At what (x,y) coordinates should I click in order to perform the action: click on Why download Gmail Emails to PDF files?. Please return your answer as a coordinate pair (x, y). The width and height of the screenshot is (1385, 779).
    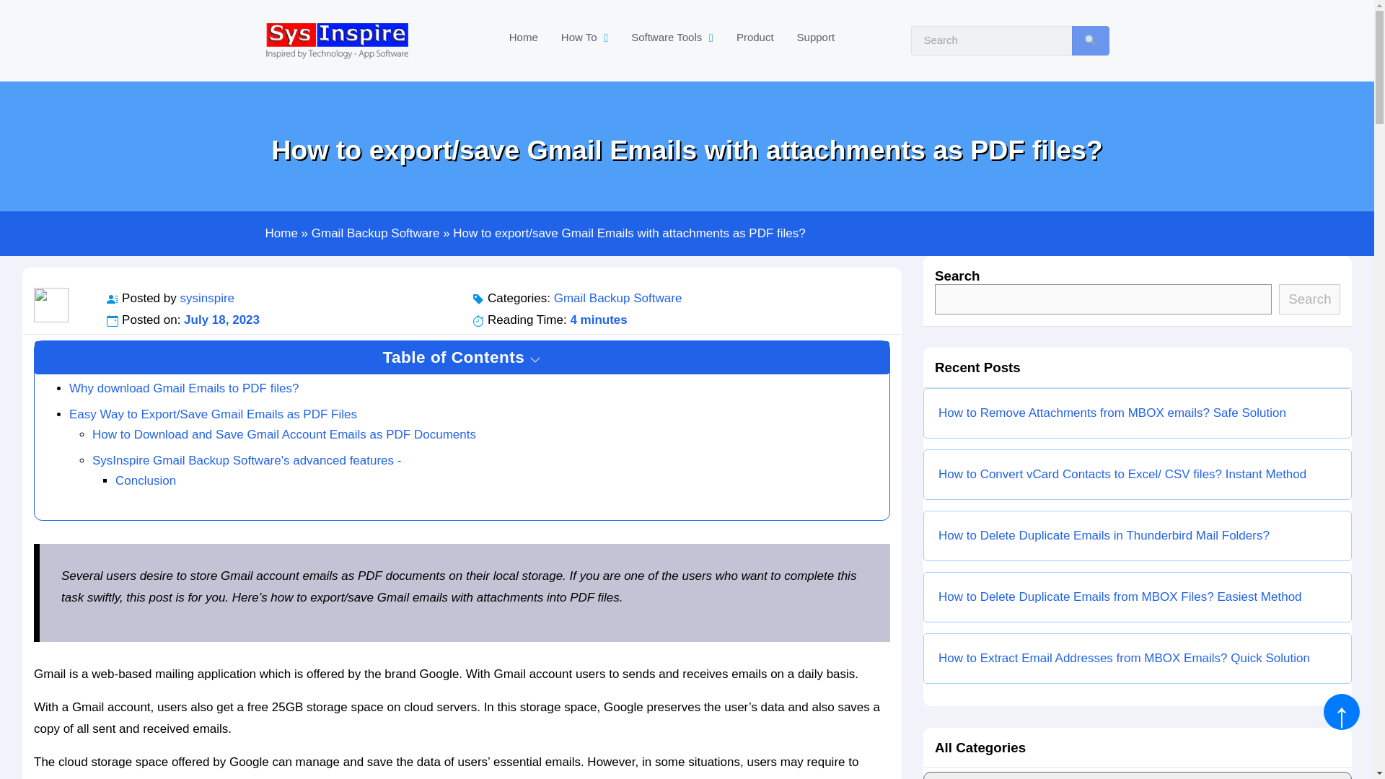
    Looking at the image, I should click on (462, 358).